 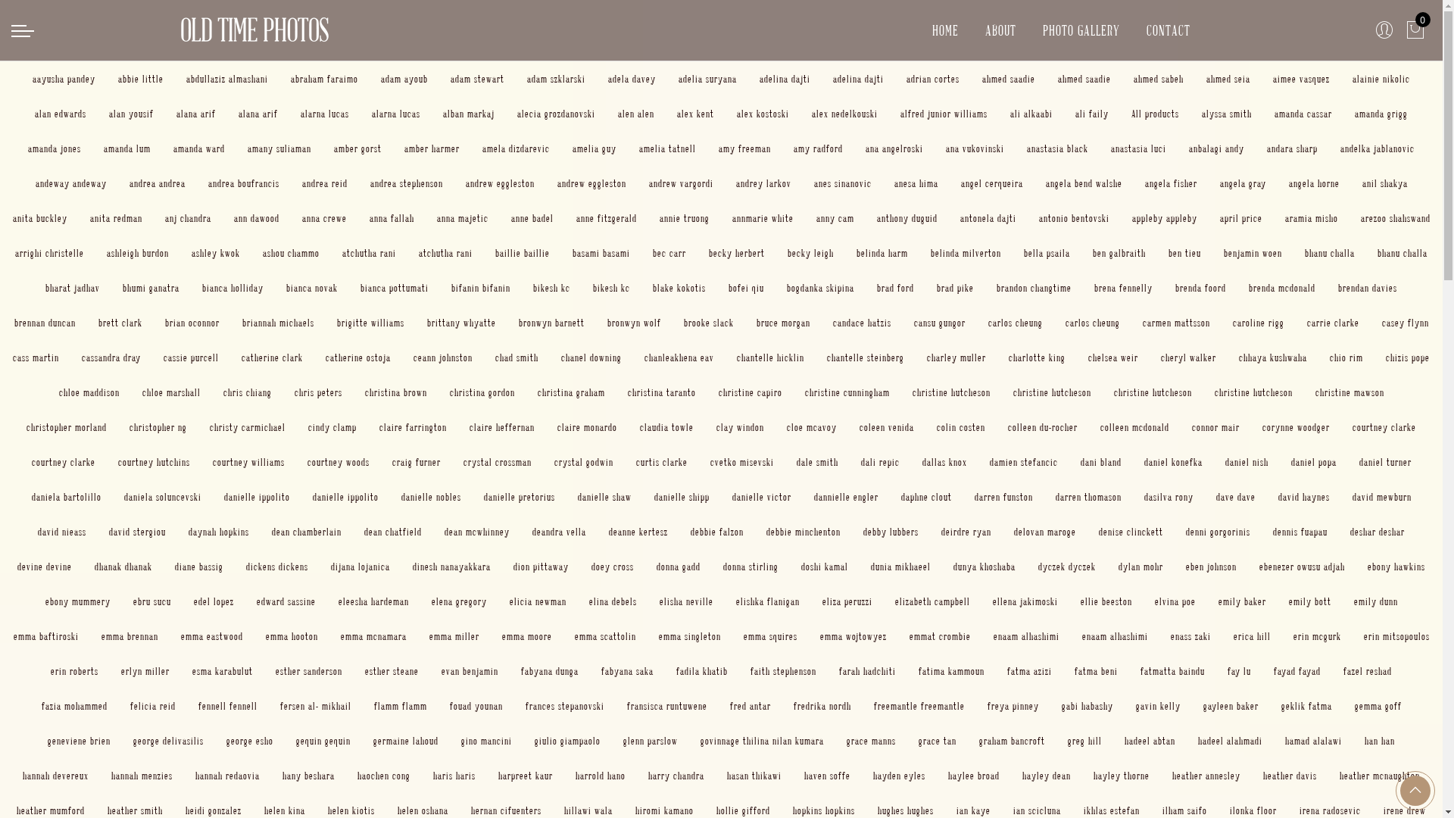 What do you see at coordinates (481, 288) in the screenshot?
I see `bifanin bifanin` at bounding box center [481, 288].